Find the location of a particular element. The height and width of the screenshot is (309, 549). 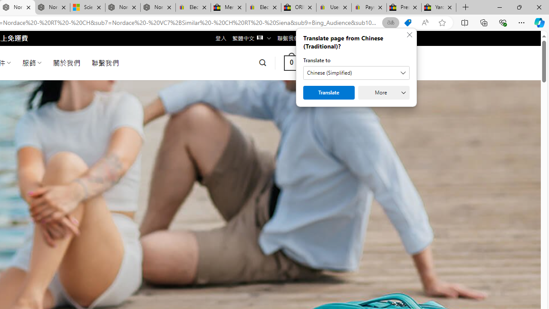

Payments Terms of Use | eBay.com is located at coordinates (369, 8).